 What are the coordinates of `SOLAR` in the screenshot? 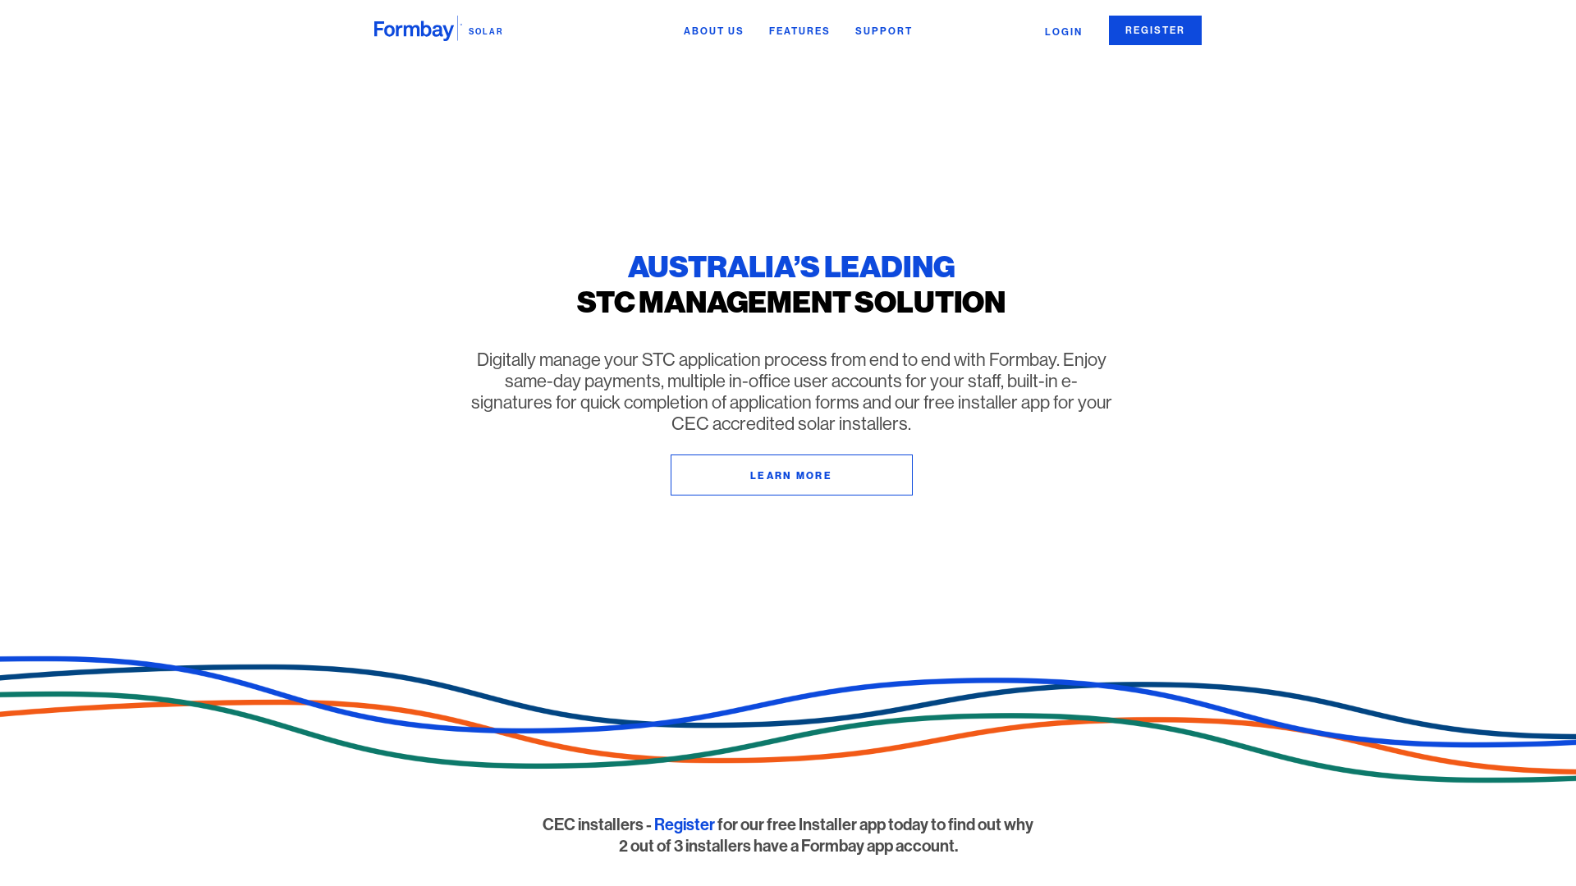 It's located at (439, 30).